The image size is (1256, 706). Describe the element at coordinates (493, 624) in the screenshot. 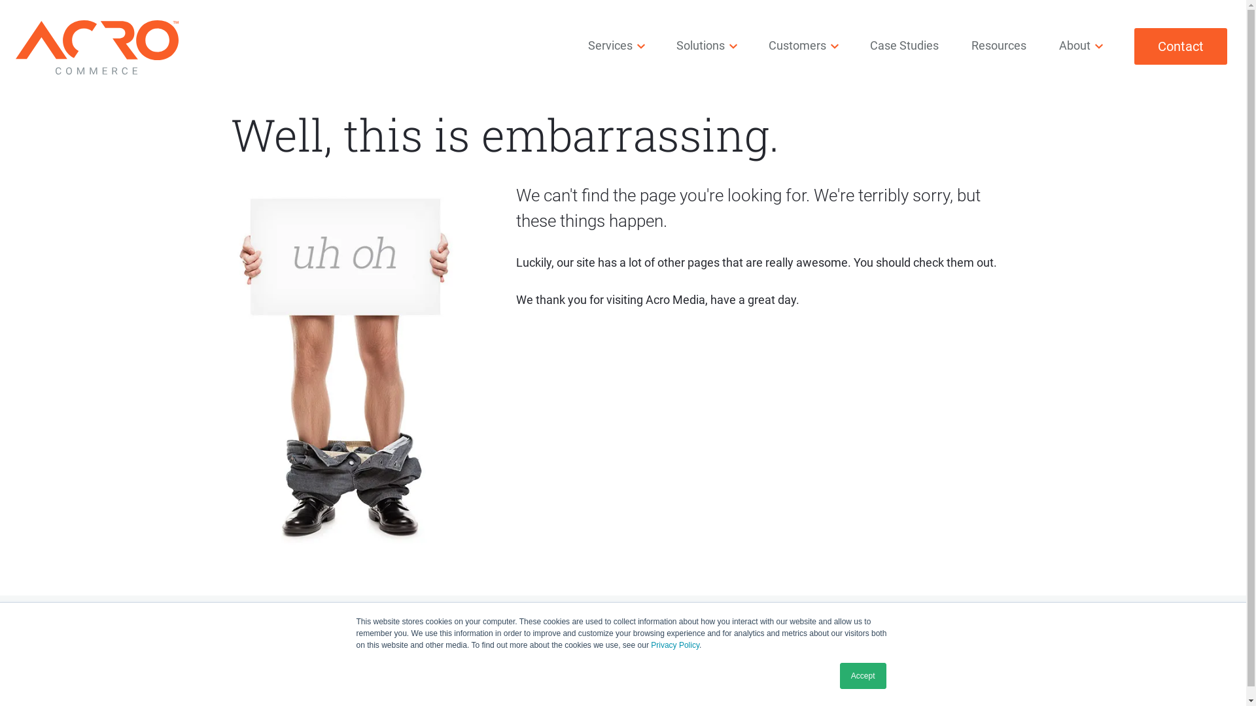

I see `Newsletter` at that location.